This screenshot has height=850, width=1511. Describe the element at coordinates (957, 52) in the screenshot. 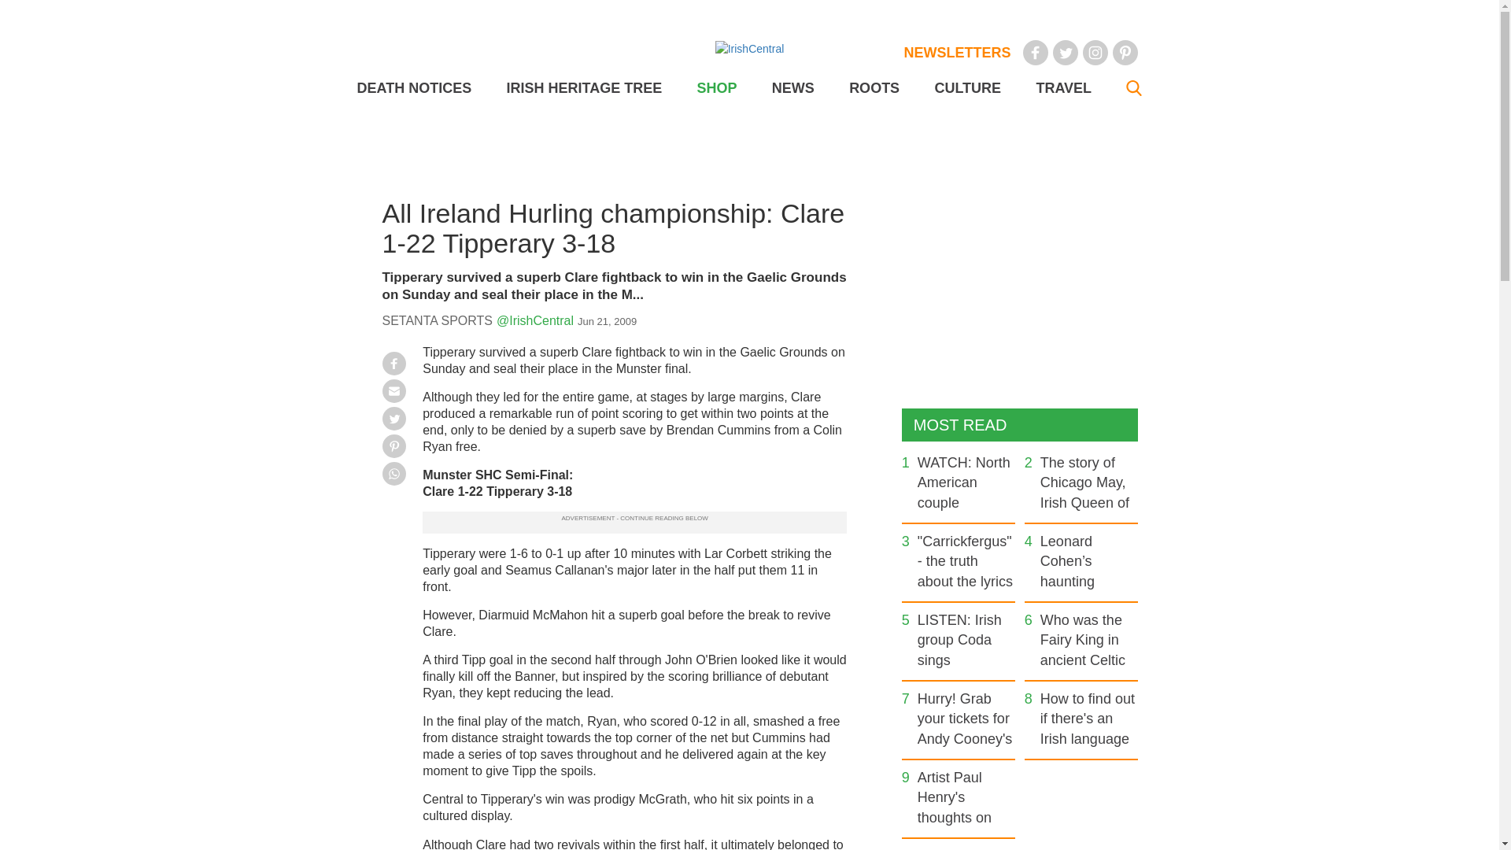

I see `NEWSLETTERS` at that location.